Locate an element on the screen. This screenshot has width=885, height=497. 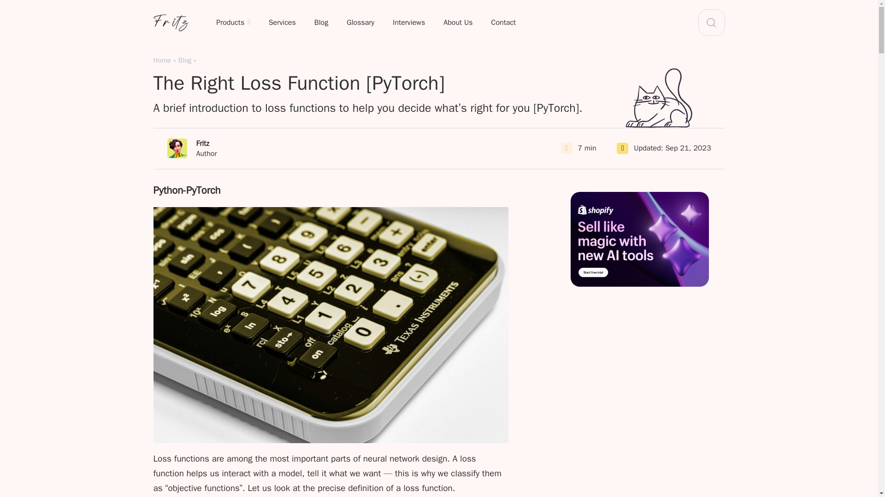
Sep 21, 2023 is located at coordinates (233, 23).